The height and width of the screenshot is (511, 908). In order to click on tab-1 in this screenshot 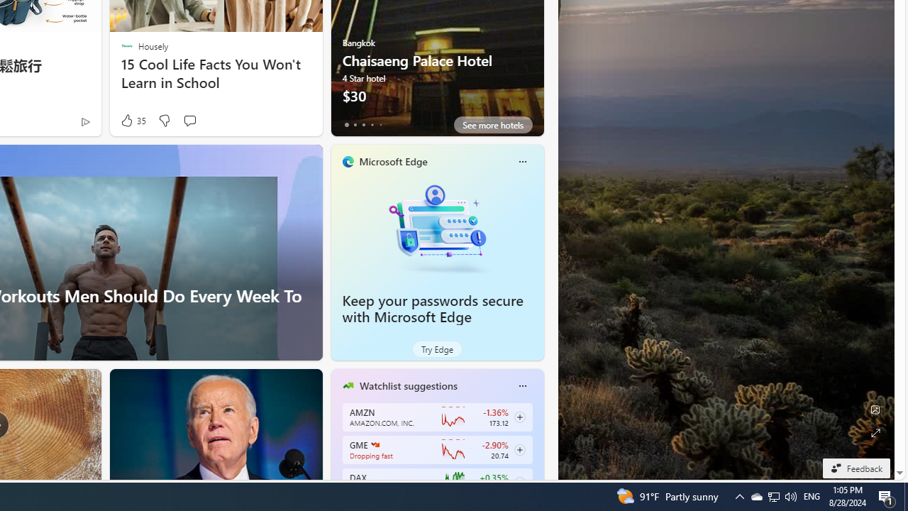, I will do `click(355, 125)`.